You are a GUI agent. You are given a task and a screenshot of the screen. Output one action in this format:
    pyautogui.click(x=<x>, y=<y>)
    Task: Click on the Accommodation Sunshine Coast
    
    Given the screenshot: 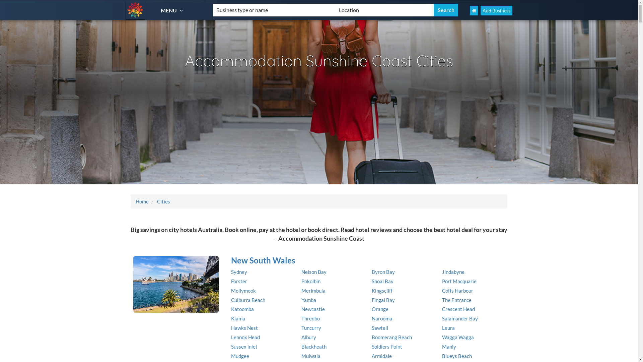 What is the action you would take?
    pyautogui.click(x=135, y=10)
    